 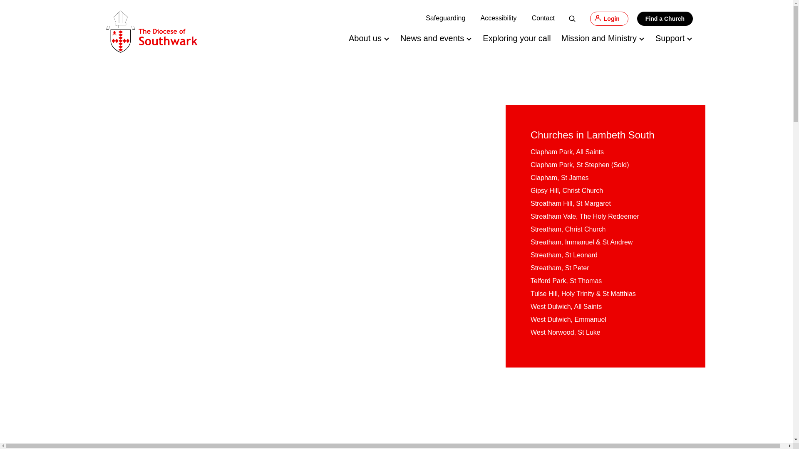 I want to click on Find a Church, so click(x=665, y=18).